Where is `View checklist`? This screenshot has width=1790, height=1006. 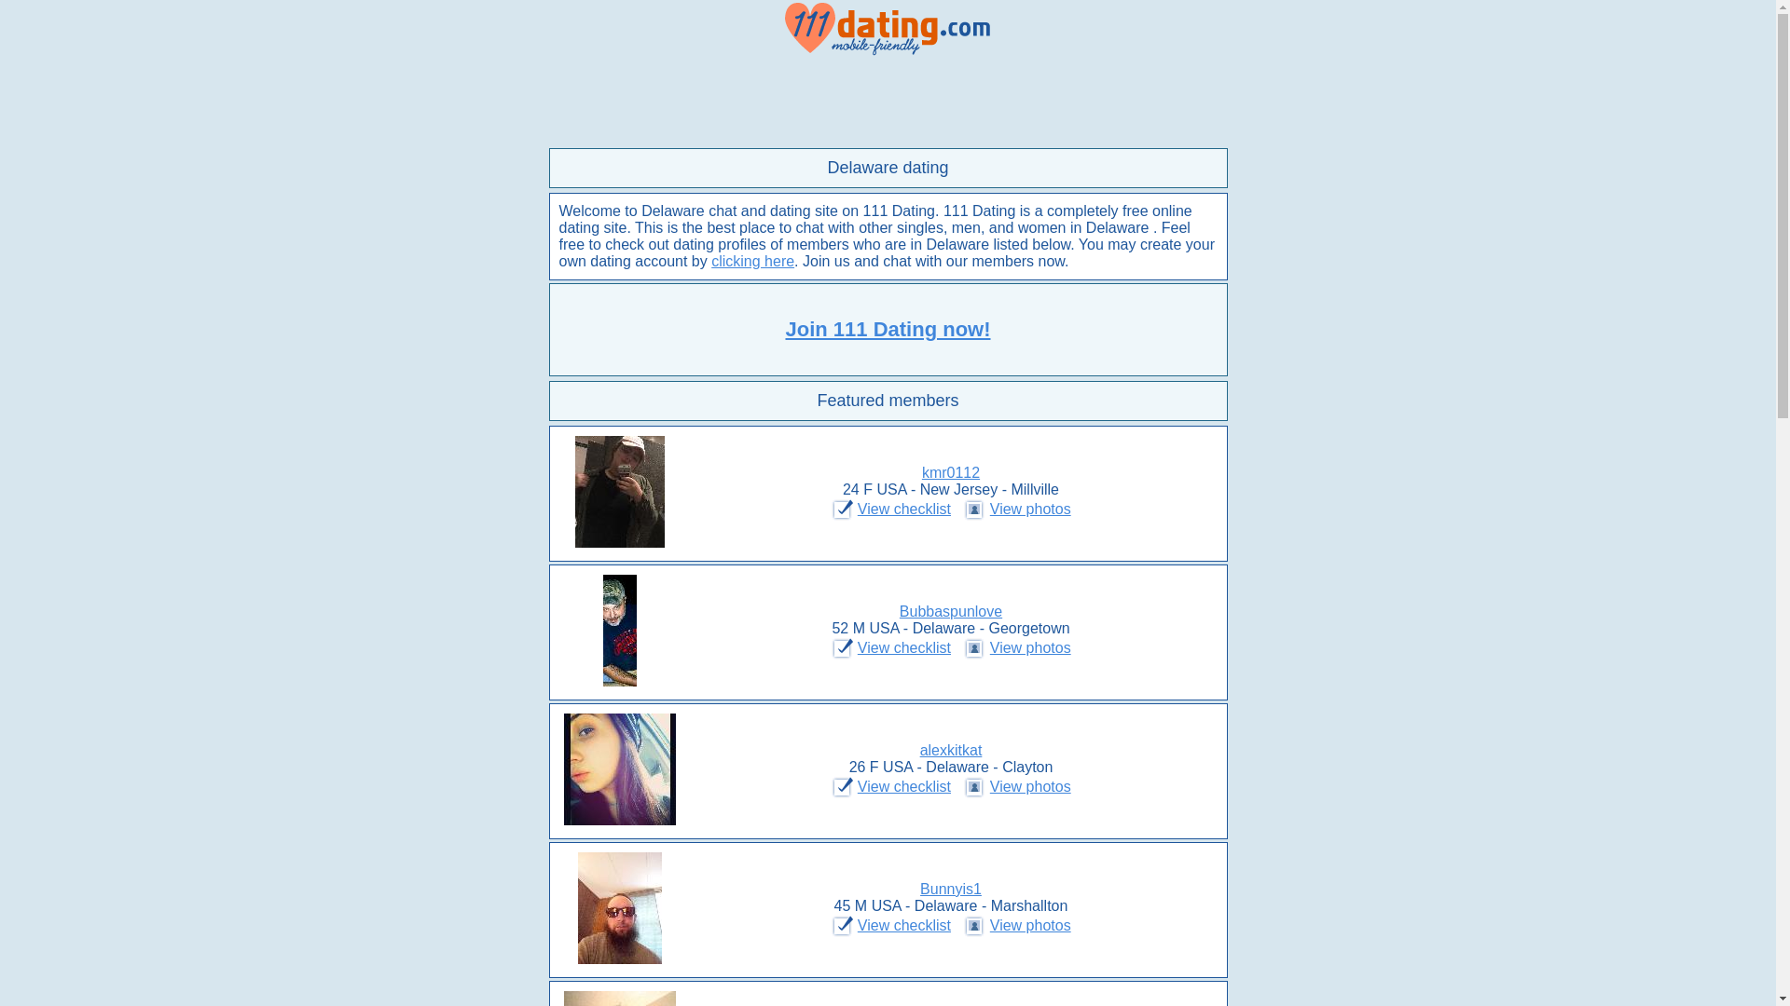
View checklist is located at coordinates (904, 509).